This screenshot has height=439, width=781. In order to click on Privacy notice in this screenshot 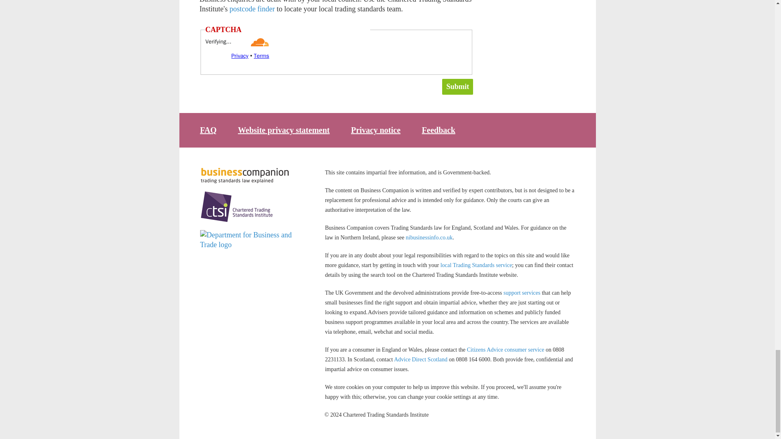, I will do `click(375, 130)`.